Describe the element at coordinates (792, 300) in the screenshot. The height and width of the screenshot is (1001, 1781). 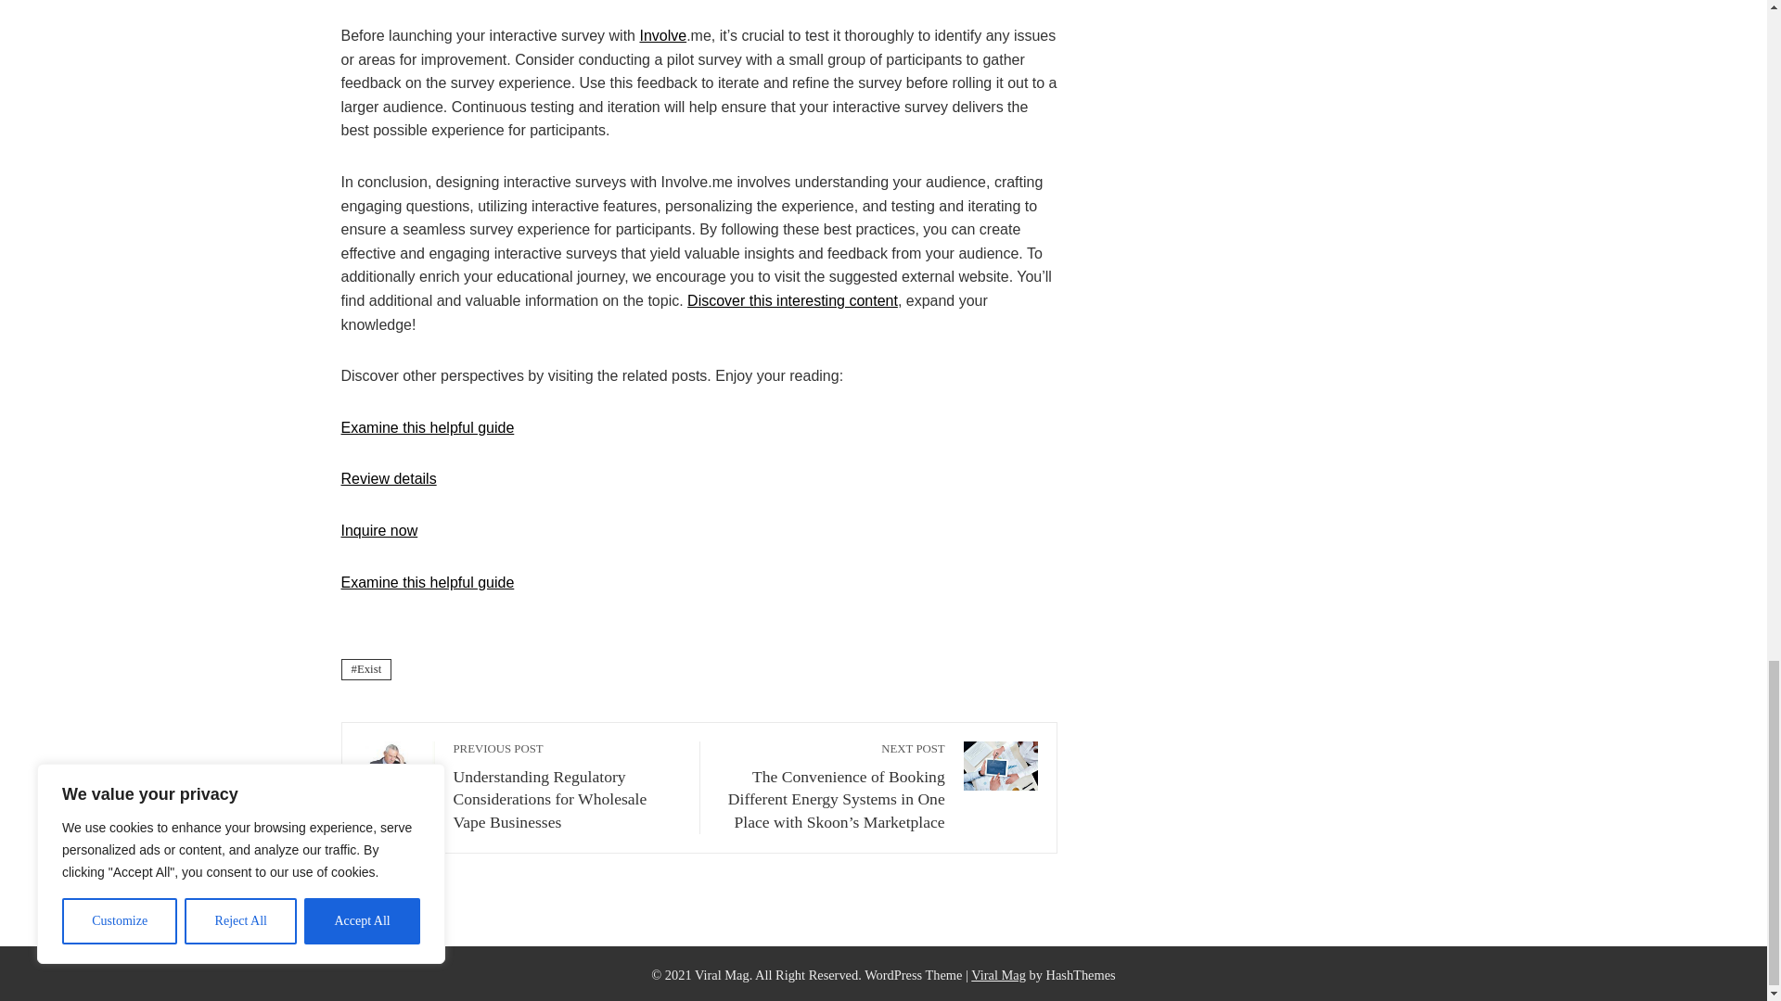
I see `Discover this interesting content` at that location.